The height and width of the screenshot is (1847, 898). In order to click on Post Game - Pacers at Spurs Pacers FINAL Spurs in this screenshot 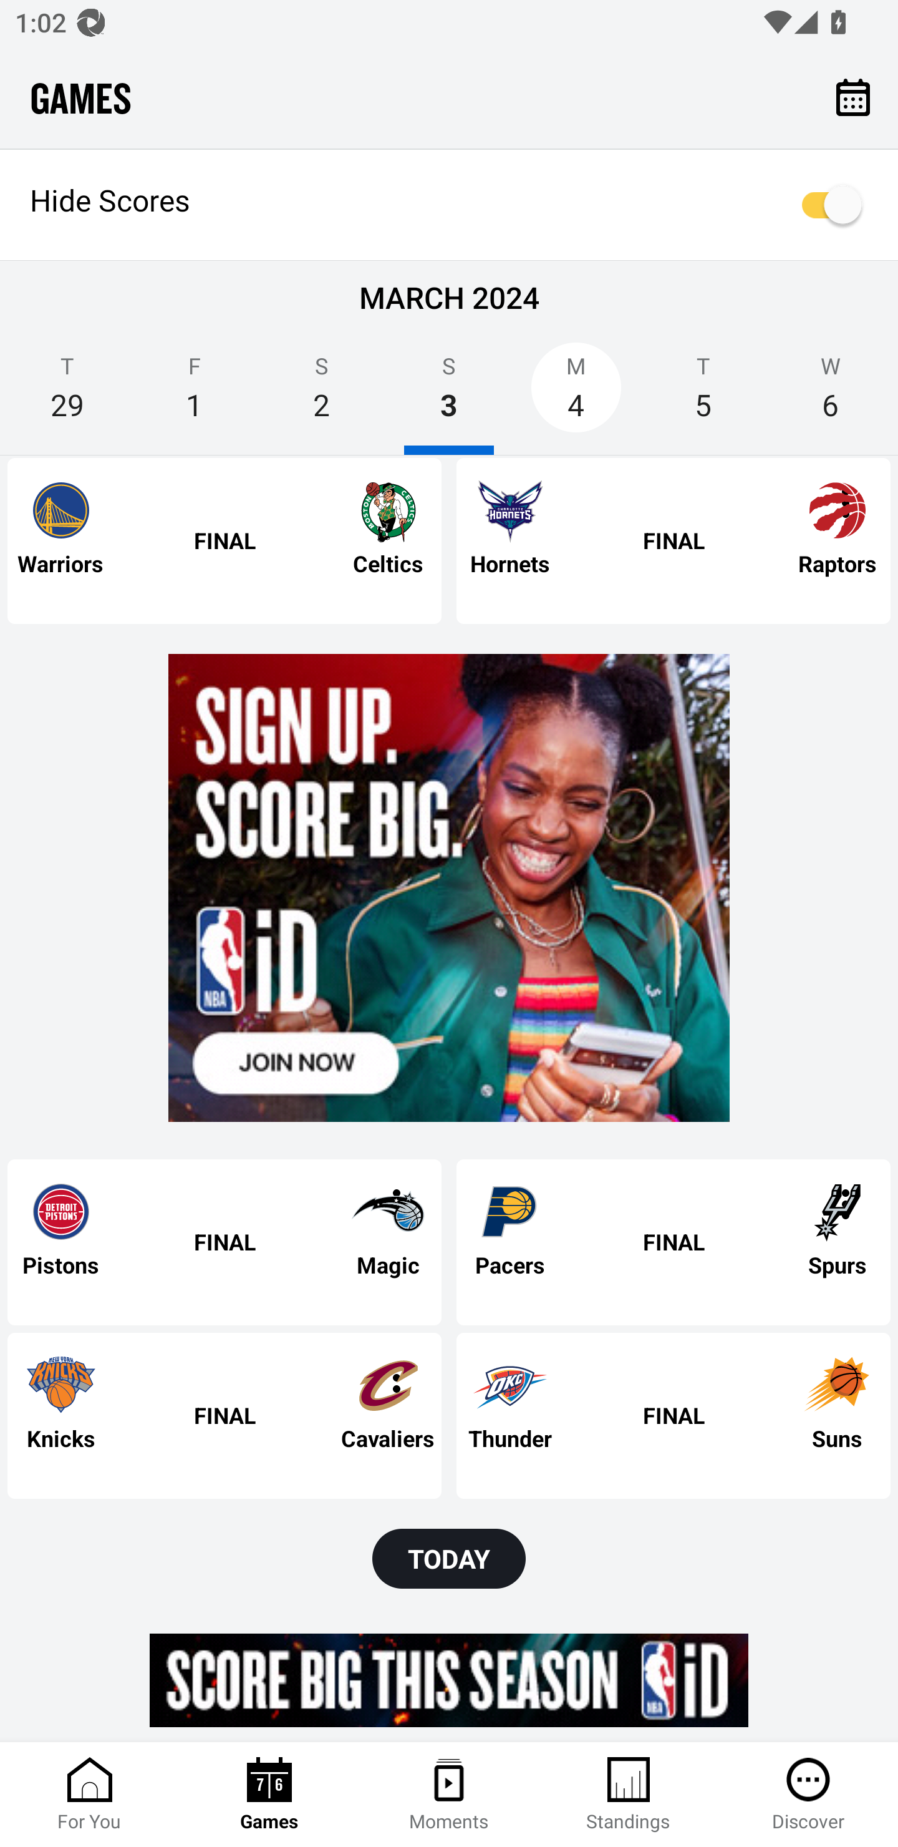, I will do `click(673, 1243)`.